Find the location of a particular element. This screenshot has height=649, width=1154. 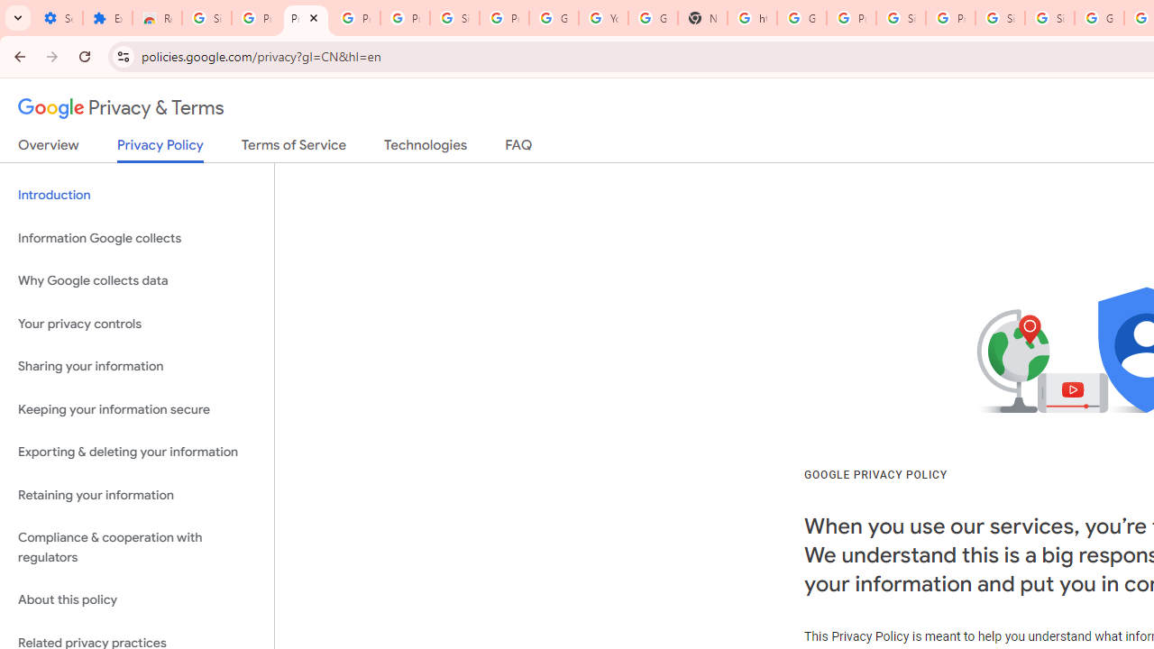

Reviews: Helix Fruit Jump Arcade Game is located at coordinates (157, 18).